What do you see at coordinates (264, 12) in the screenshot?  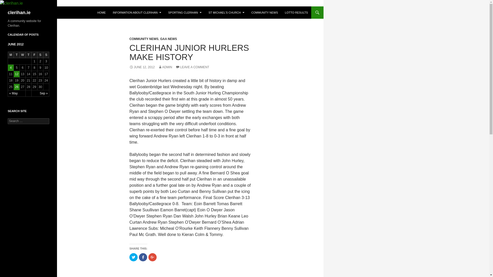 I see `COMMUNITY NEWS` at bounding box center [264, 12].